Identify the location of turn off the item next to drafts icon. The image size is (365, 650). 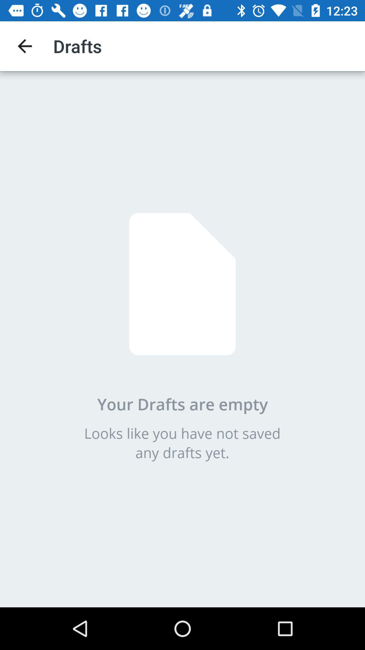
(25, 46).